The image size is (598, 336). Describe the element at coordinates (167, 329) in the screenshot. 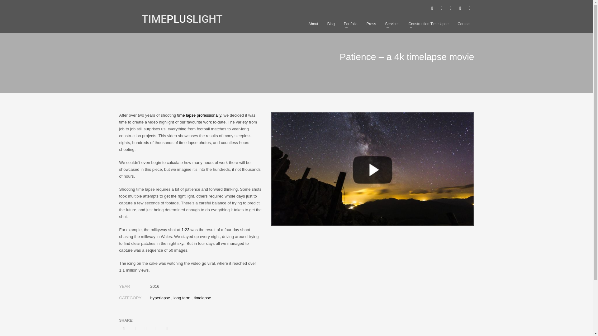

I see `SHARE ON MAIL` at that location.